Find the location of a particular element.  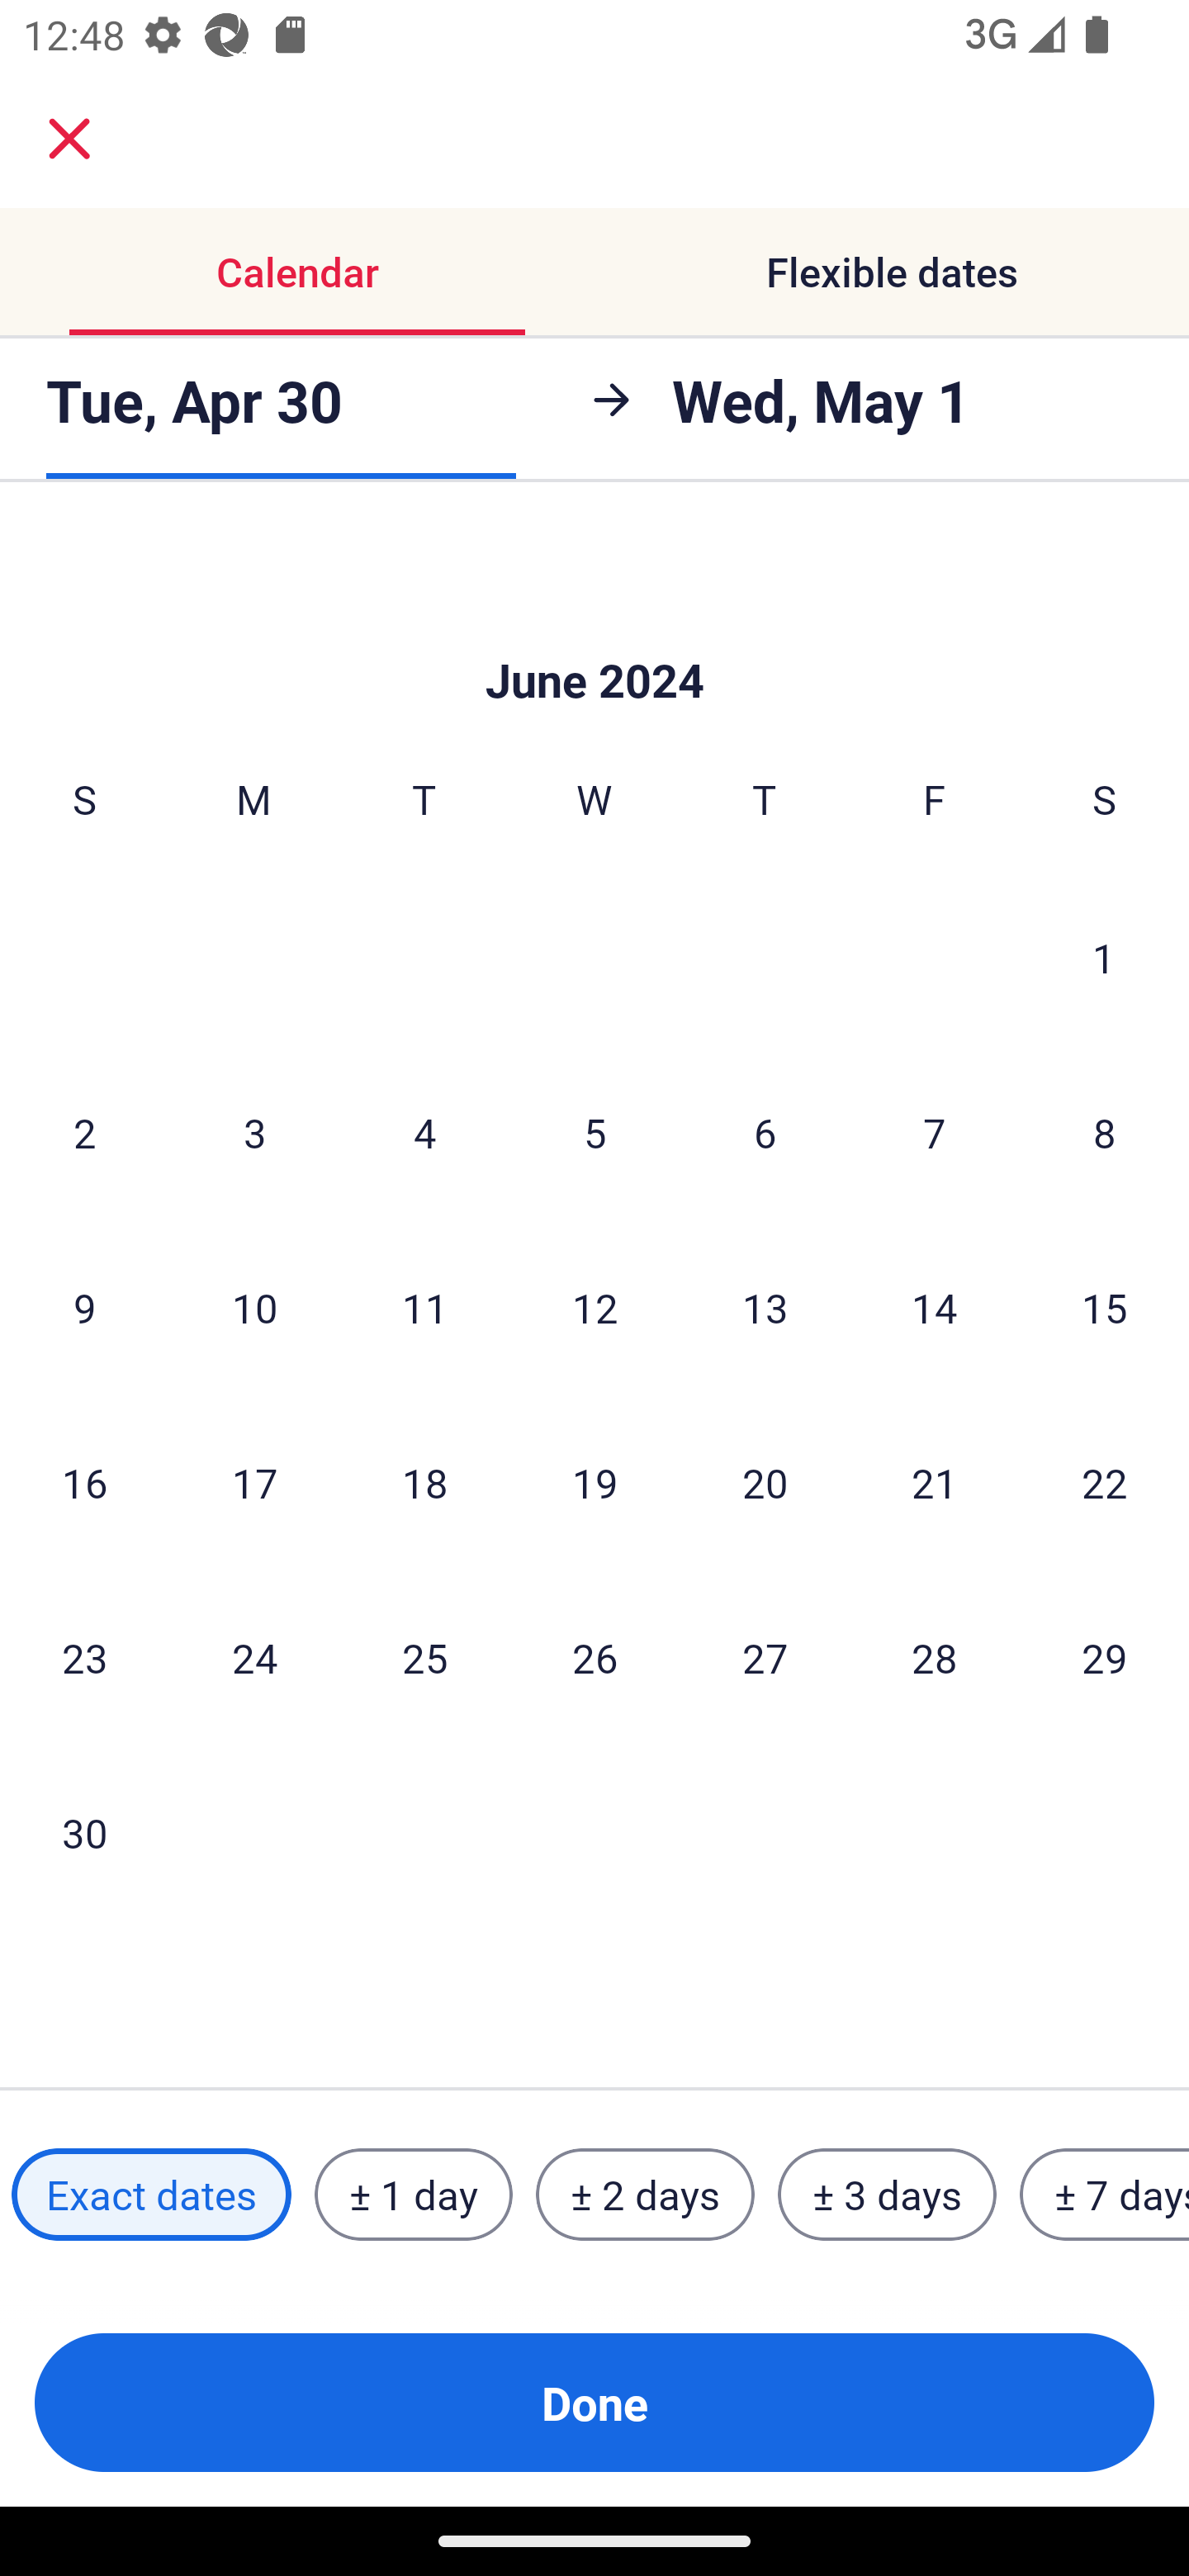

27 Thursday, June 27, 2024 is located at coordinates (765, 1658).